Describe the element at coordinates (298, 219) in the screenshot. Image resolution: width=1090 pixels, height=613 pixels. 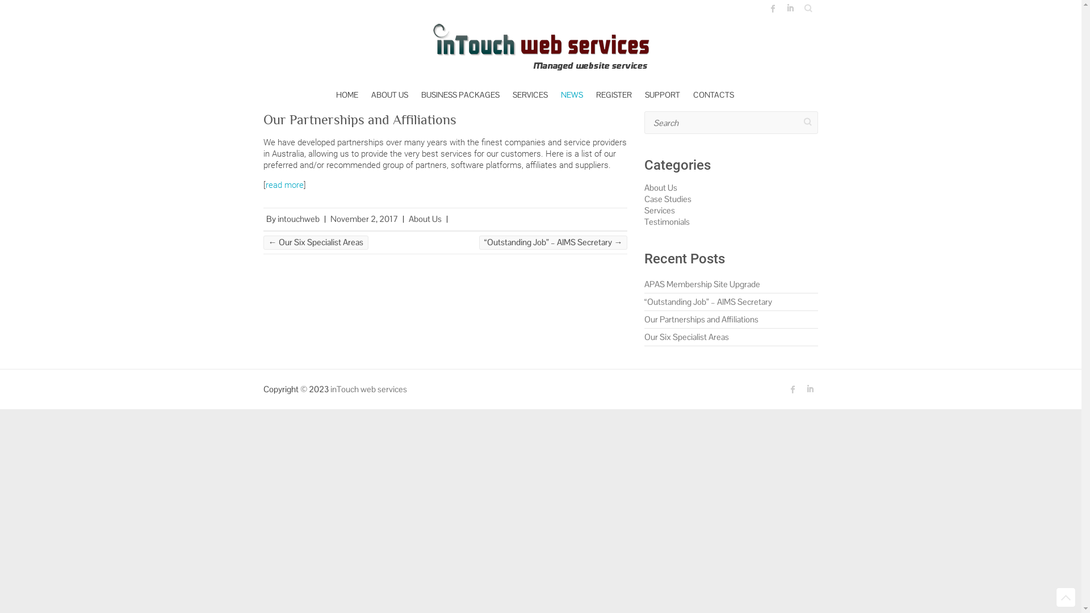
I see `intouchweb` at that location.